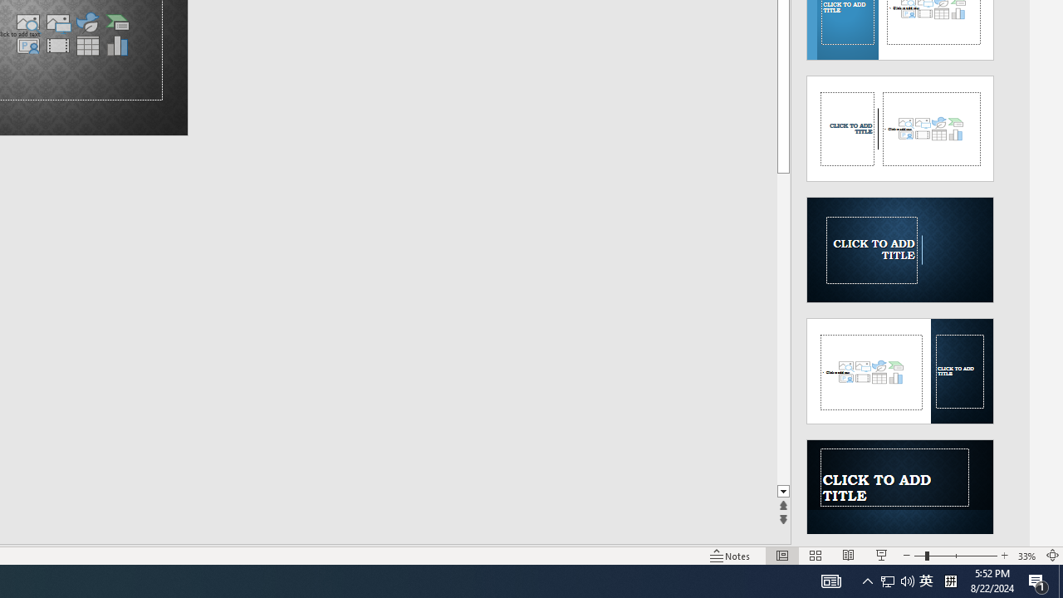  Describe the element at coordinates (849, 555) in the screenshot. I see `Reading View` at that location.